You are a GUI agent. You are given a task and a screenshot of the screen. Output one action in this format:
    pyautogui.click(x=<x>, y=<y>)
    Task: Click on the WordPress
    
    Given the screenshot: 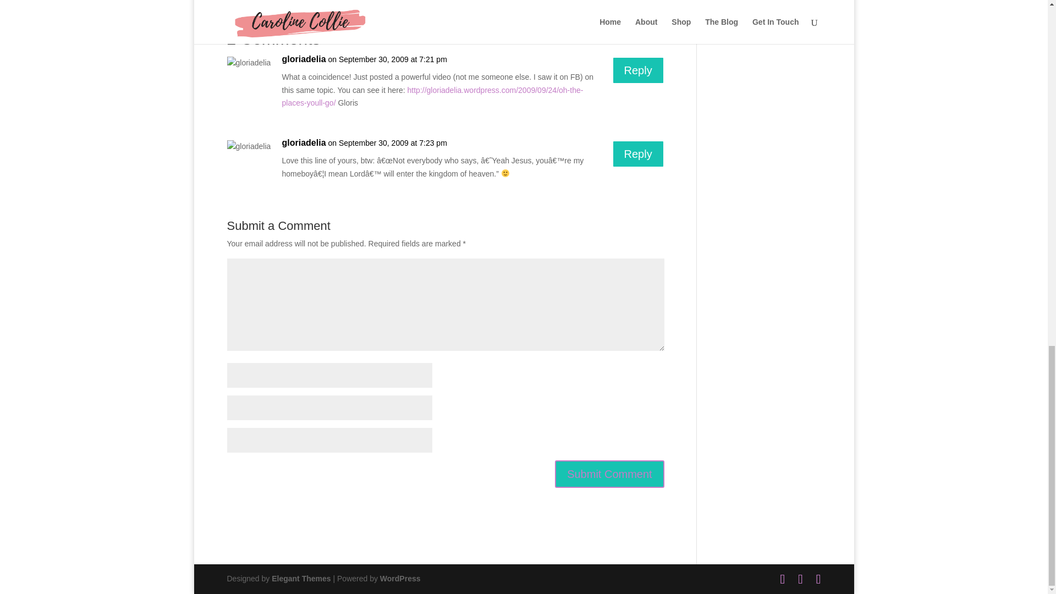 What is the action you would take?
    pyautogui.click(x=400, y=579)
    